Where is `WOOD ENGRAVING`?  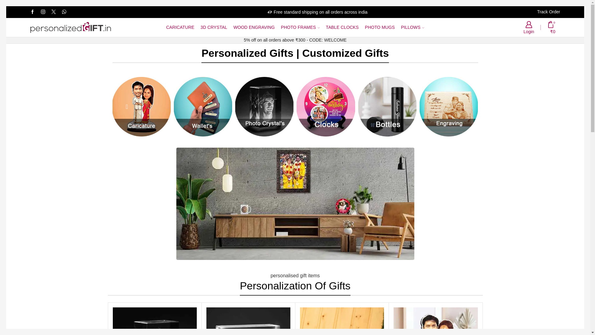
WOOD ENGRAVING is located at coordinates (254, 27).